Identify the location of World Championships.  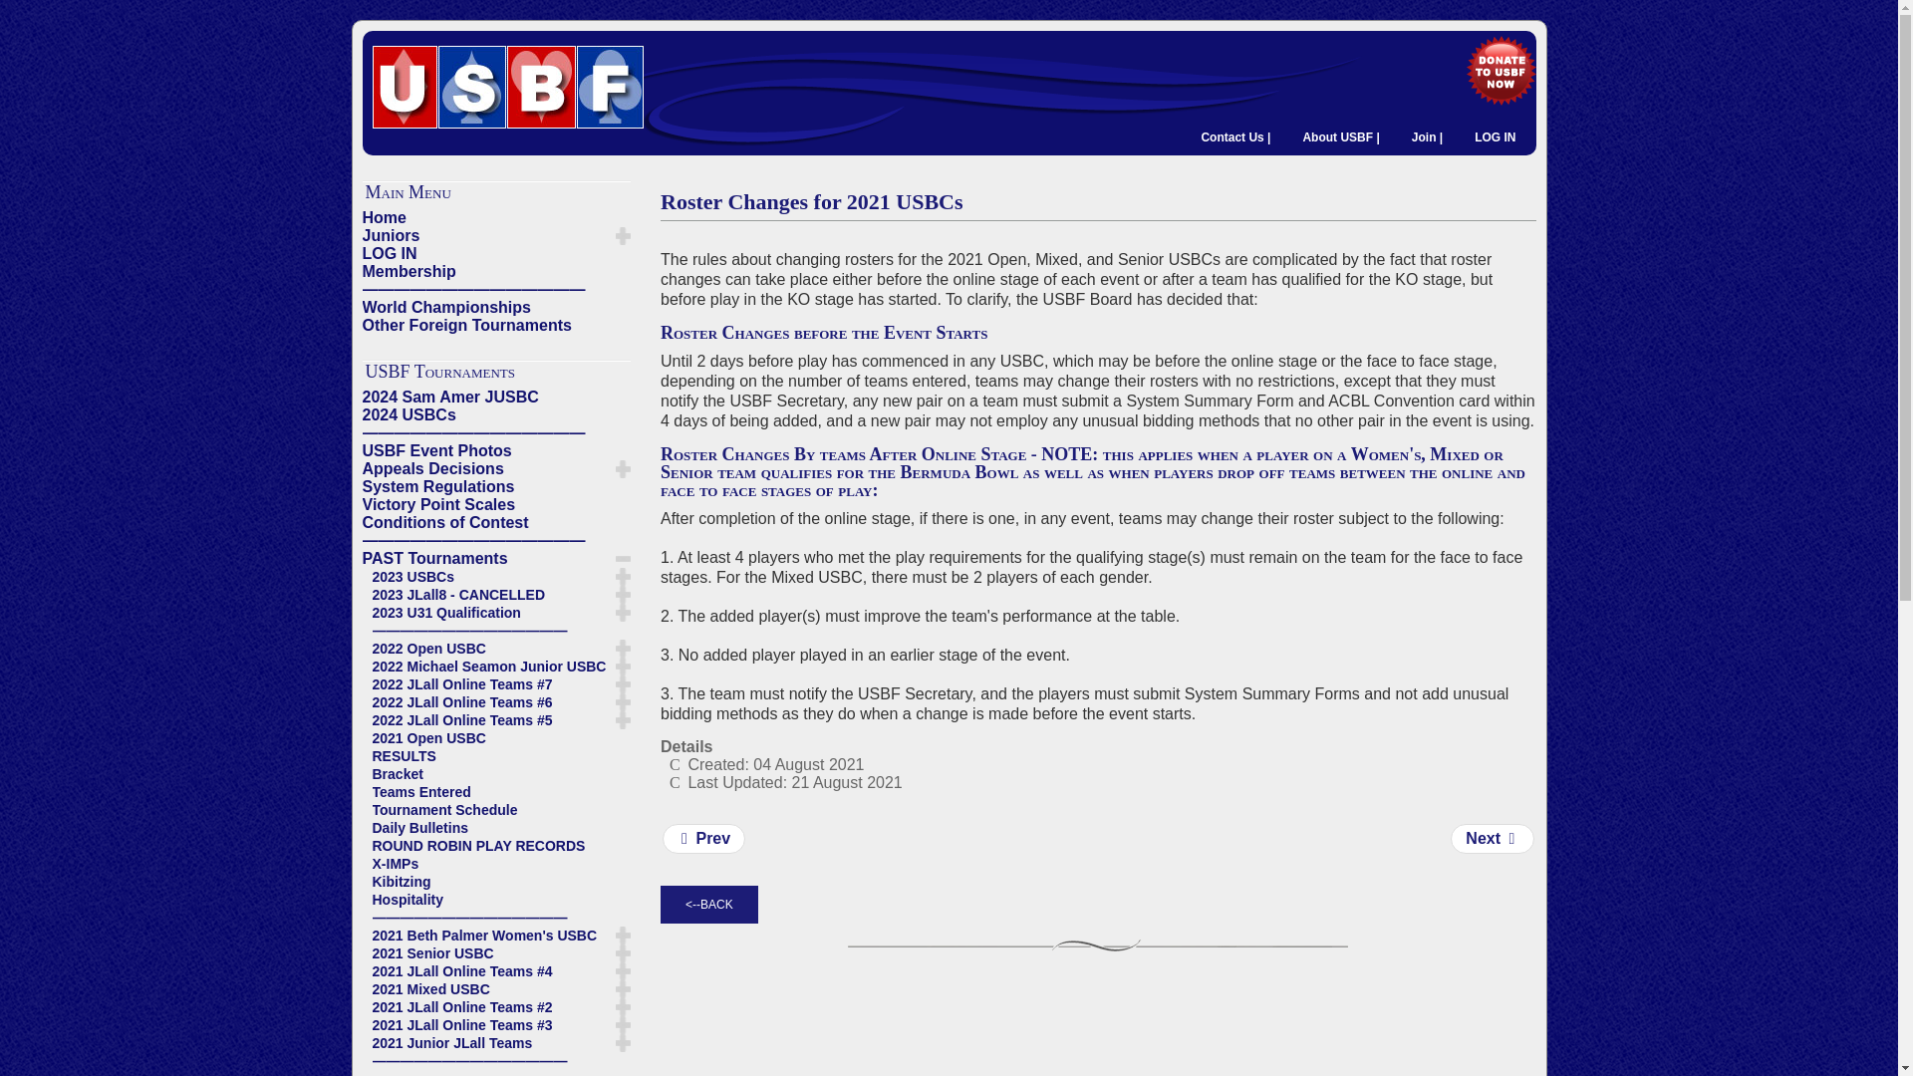
(496, 307).